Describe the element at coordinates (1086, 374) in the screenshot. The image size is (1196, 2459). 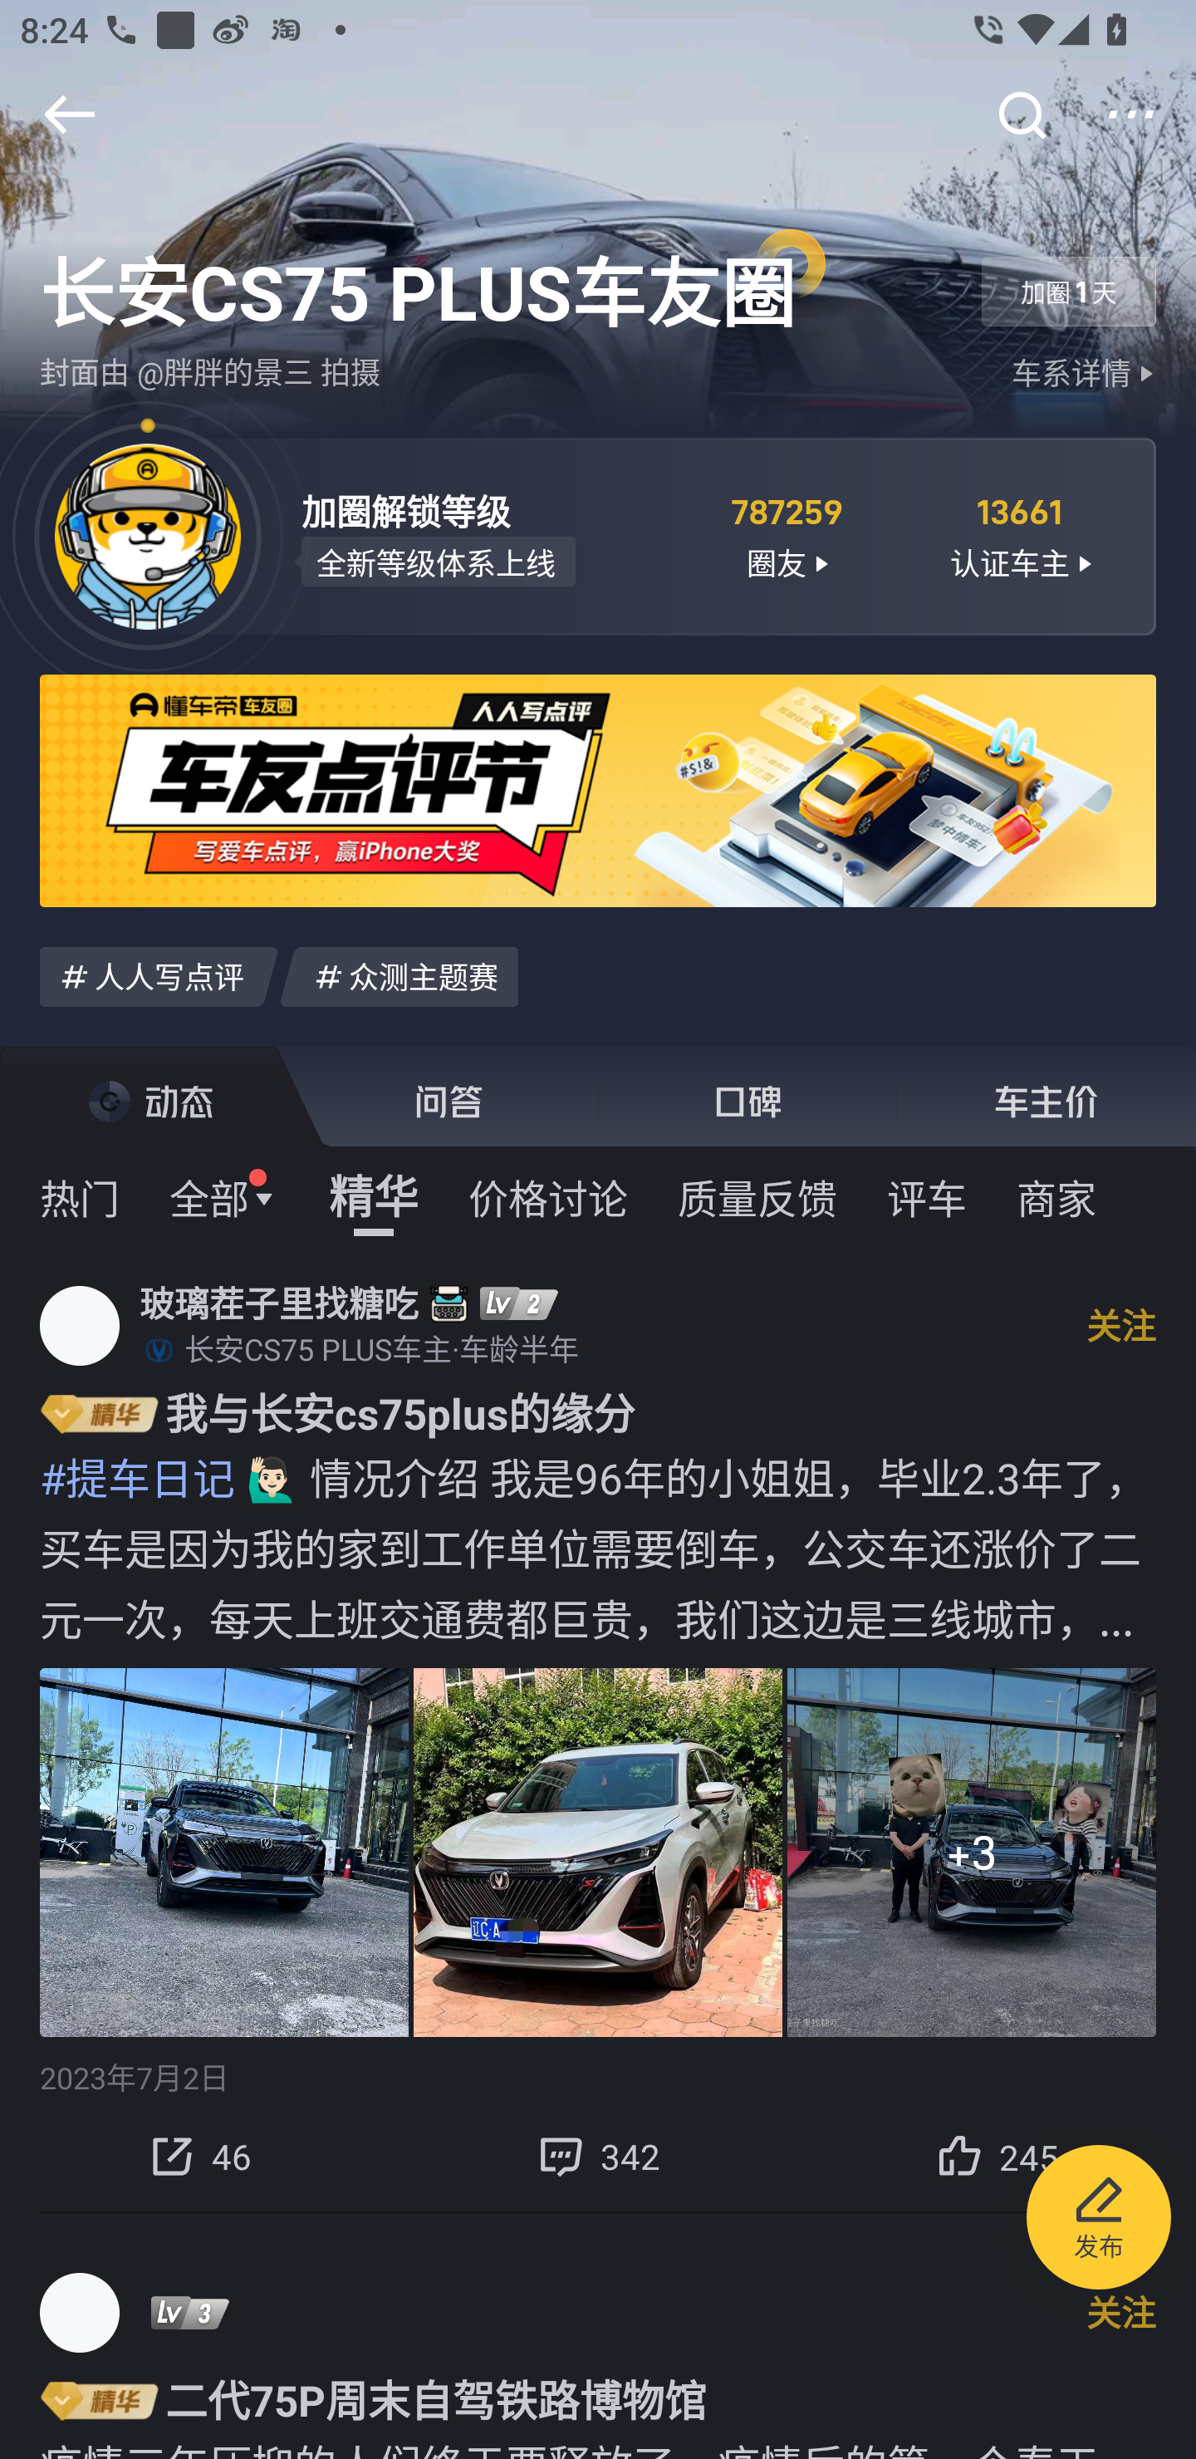
I see `车系详情` at that location.